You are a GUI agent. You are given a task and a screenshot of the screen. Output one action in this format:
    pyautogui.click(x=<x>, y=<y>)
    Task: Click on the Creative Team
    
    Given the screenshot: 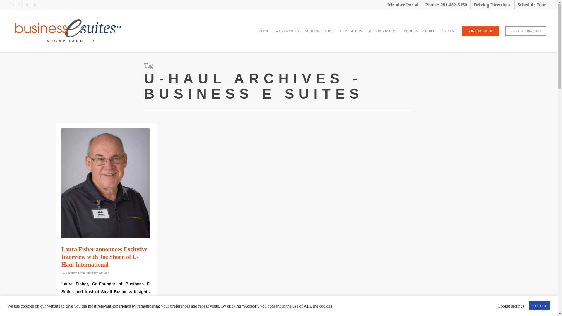 What is the action you would take?
    pyautogui.click(x=76, y=273)
    